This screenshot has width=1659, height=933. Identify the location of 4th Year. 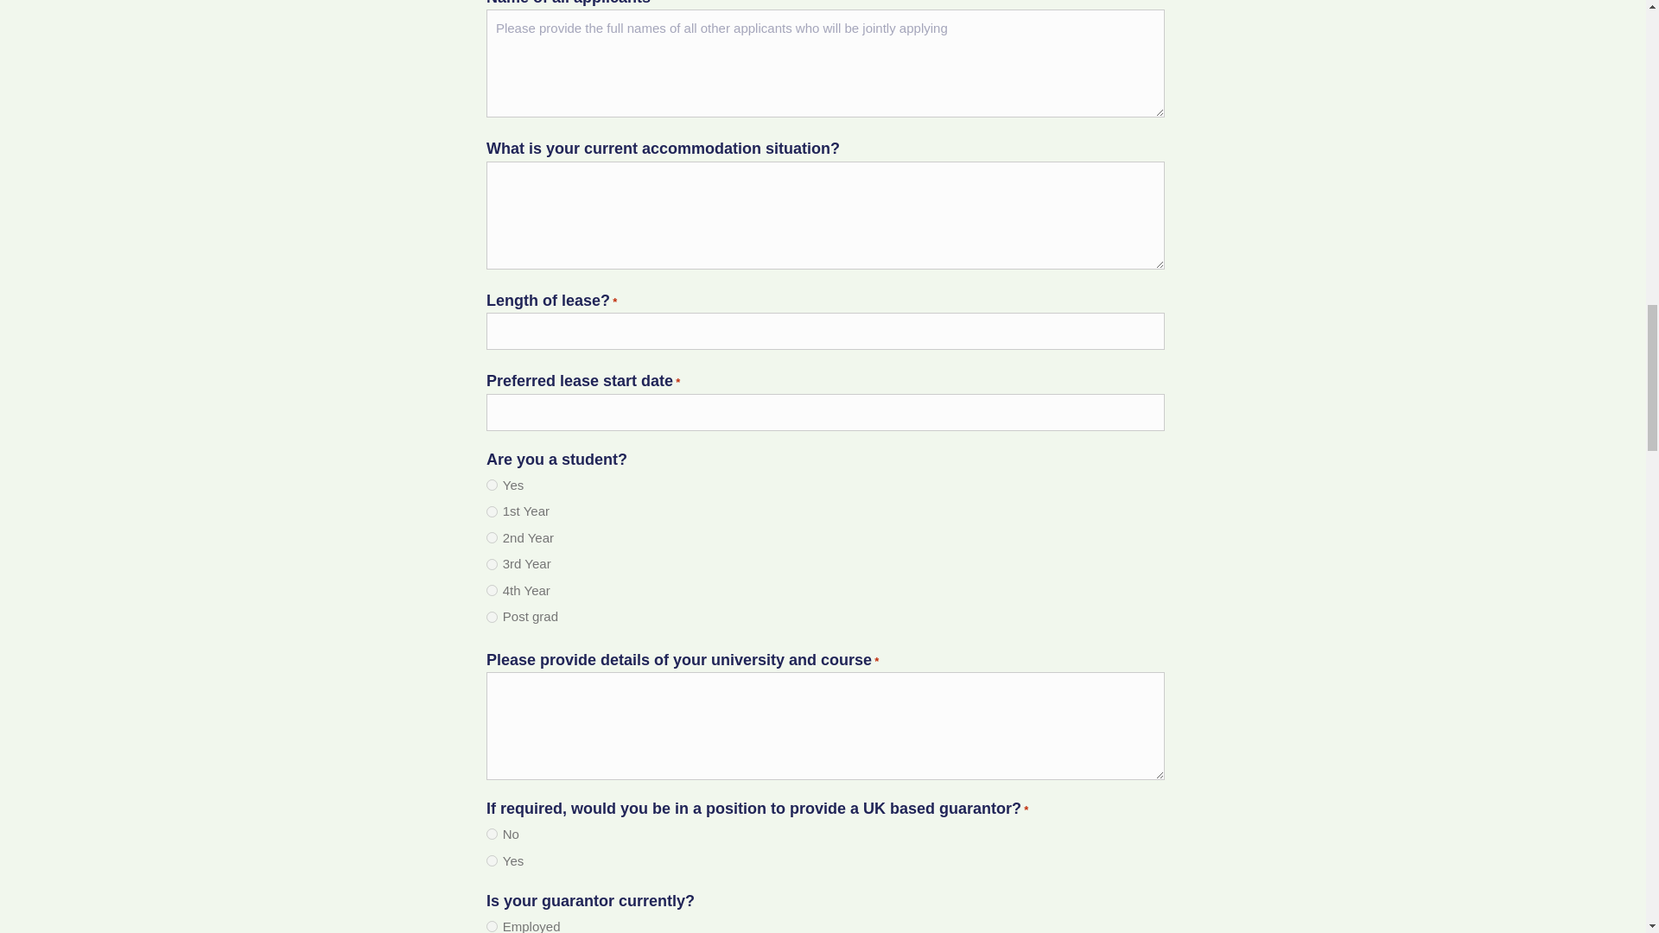
(492, 591).